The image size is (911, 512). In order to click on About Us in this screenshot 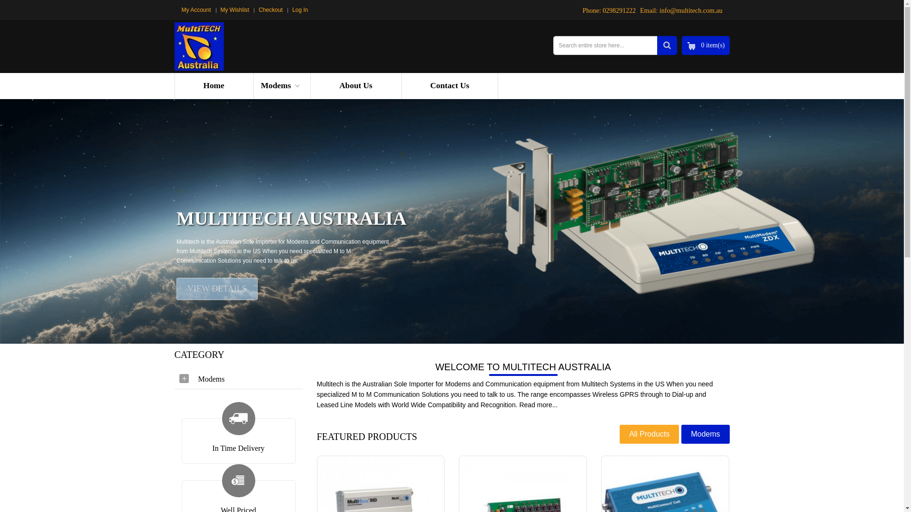, I will do `click(356, 86)`.